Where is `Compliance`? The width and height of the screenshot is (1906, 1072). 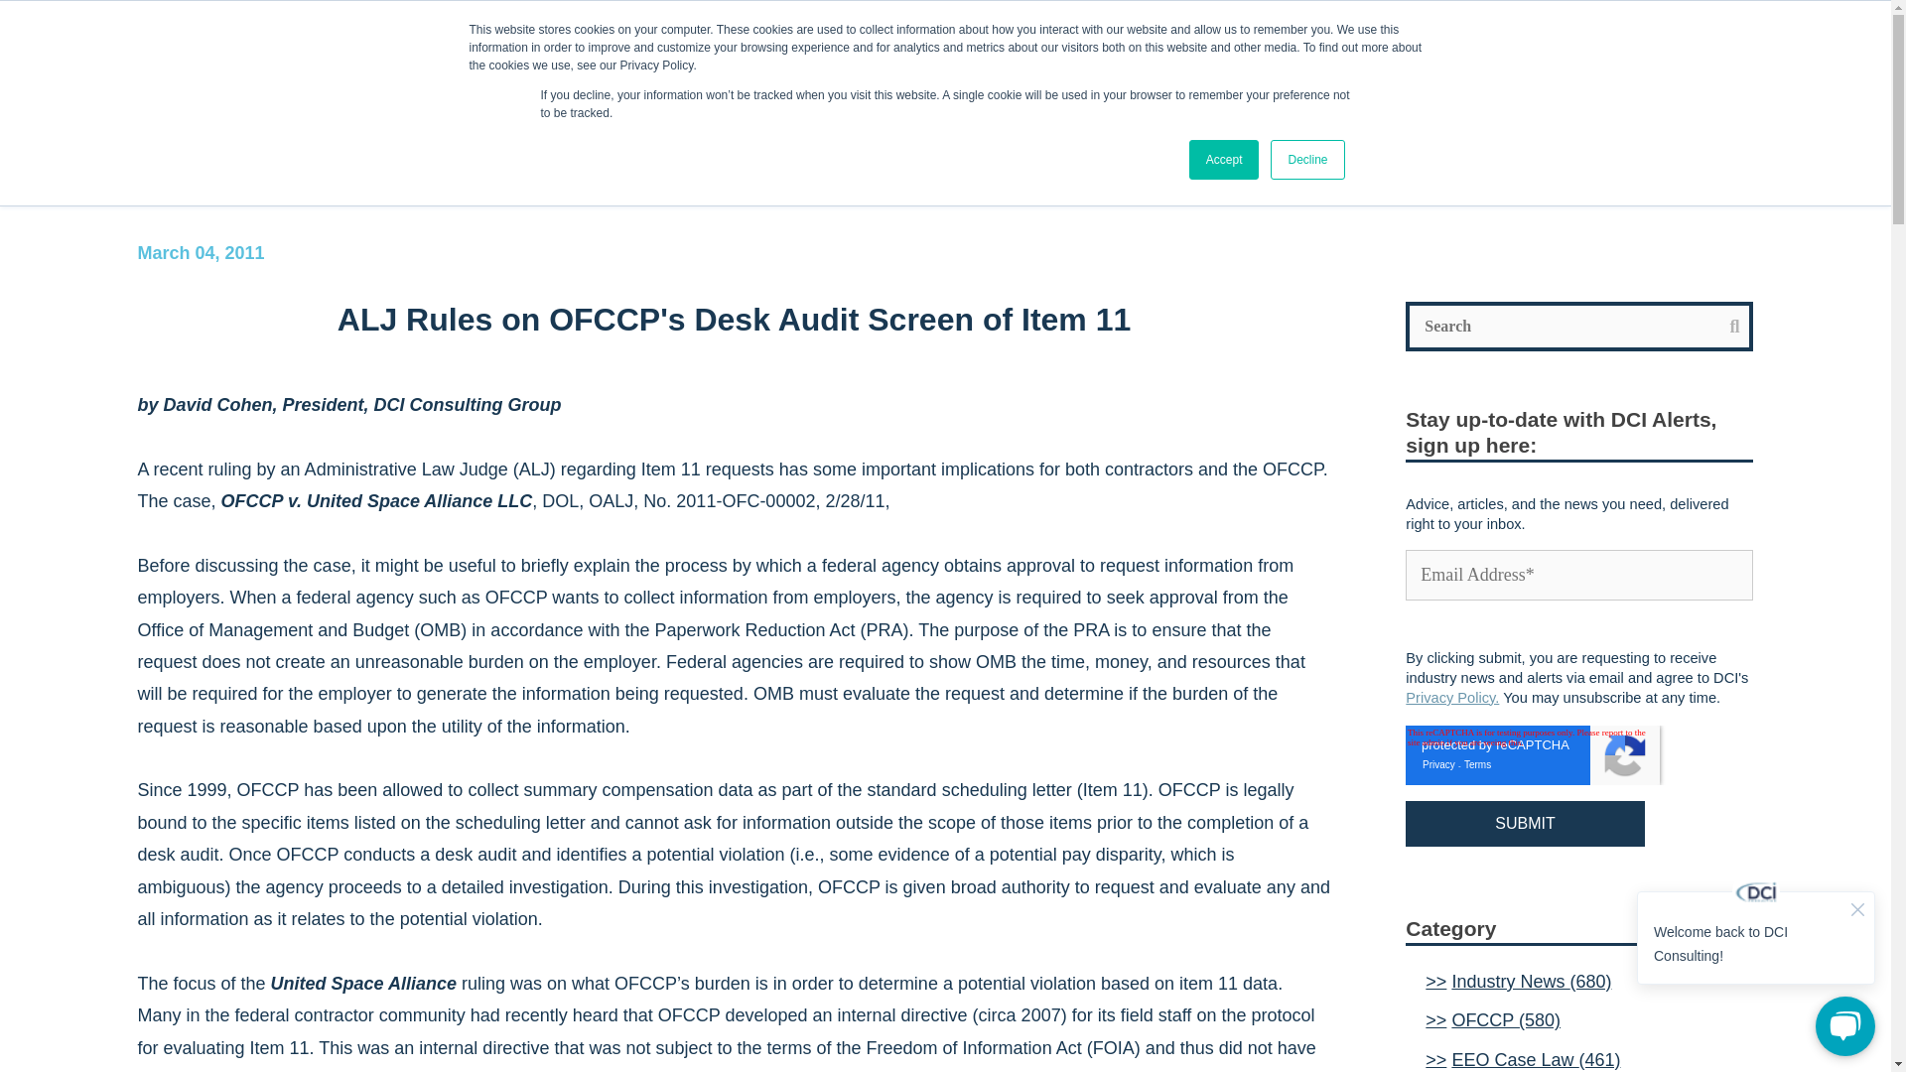
Compliance is located at coordinates (163, 152).